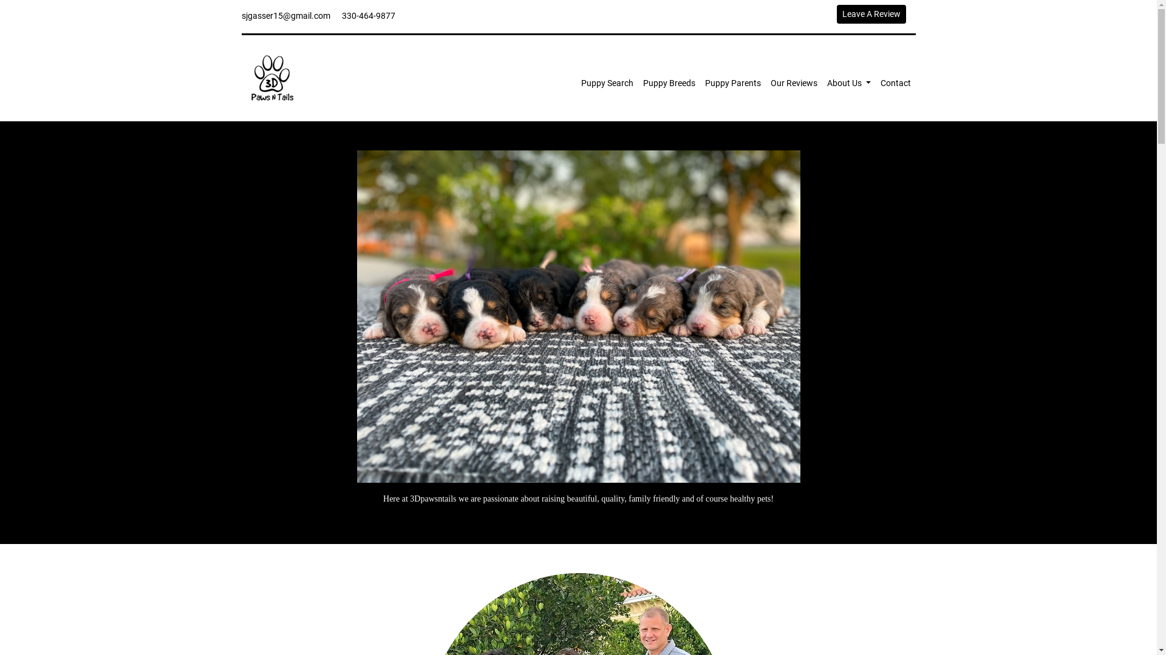 The width and height of the screenshot is (1166, 655). Describe the element at coordinates (669, 82) in the screenshot. I see `Puppy Breeds` at that location.